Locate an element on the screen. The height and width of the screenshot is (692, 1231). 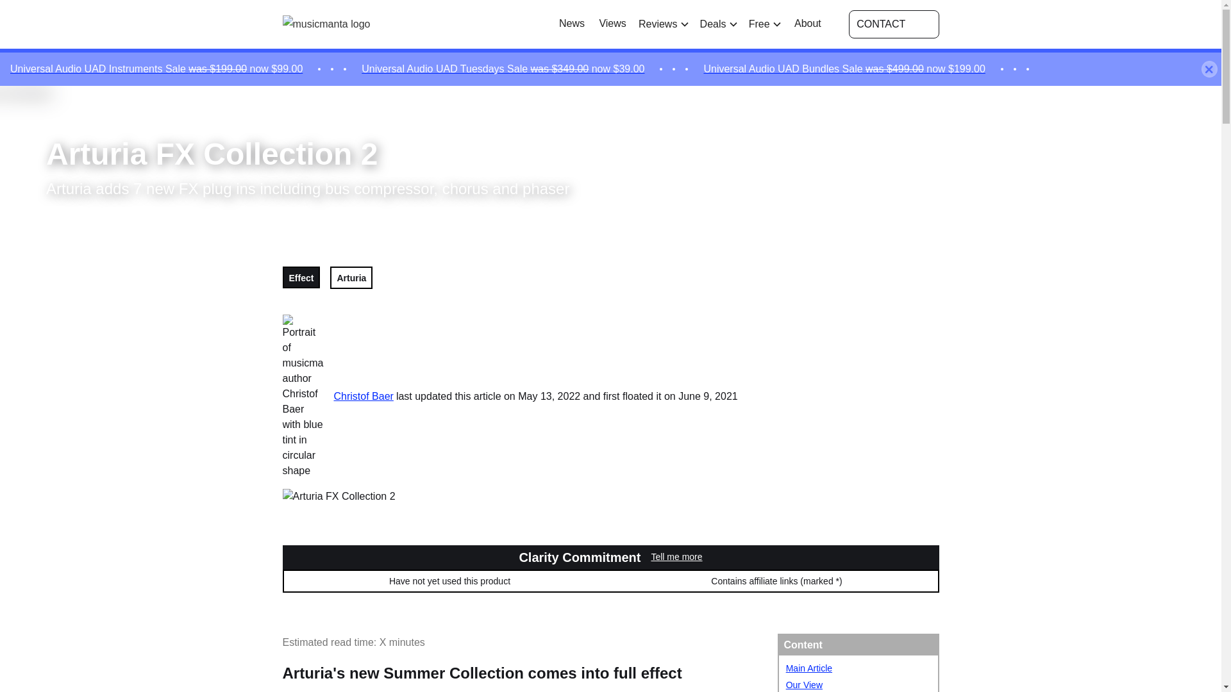
Christof Baer is located at coordinates (359, 395).